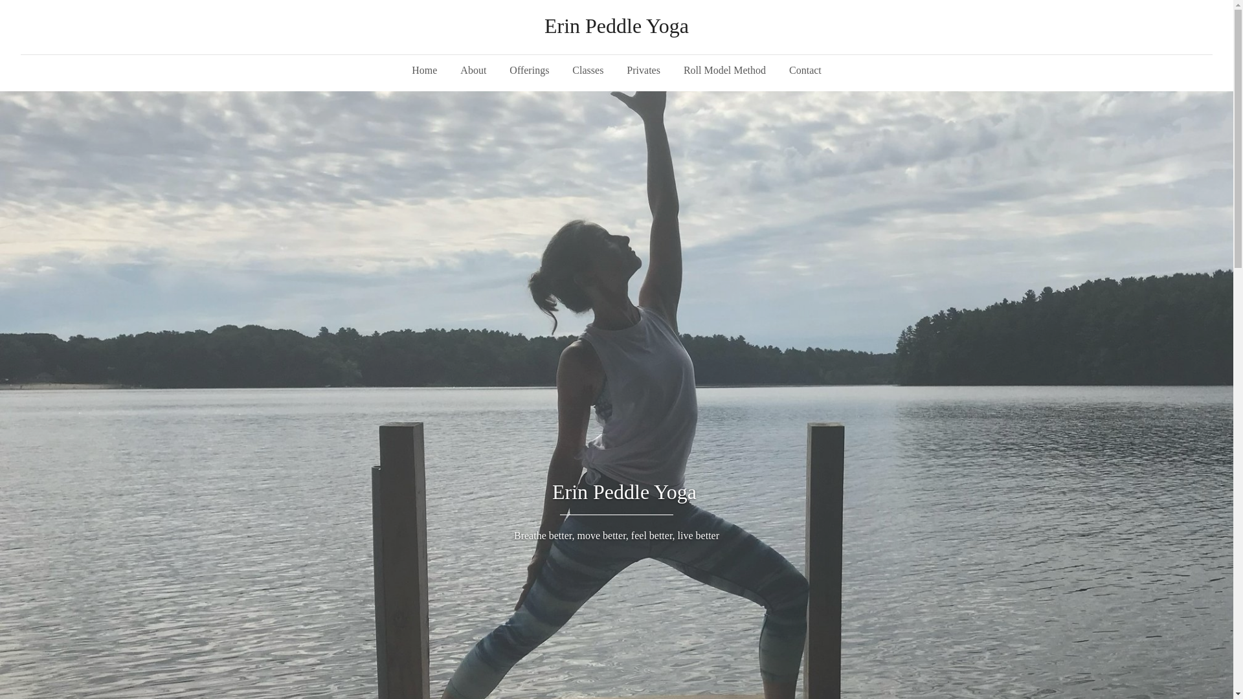  Describe the element at coordinates (473, 70) in the screenshot. I see `About` at that location.